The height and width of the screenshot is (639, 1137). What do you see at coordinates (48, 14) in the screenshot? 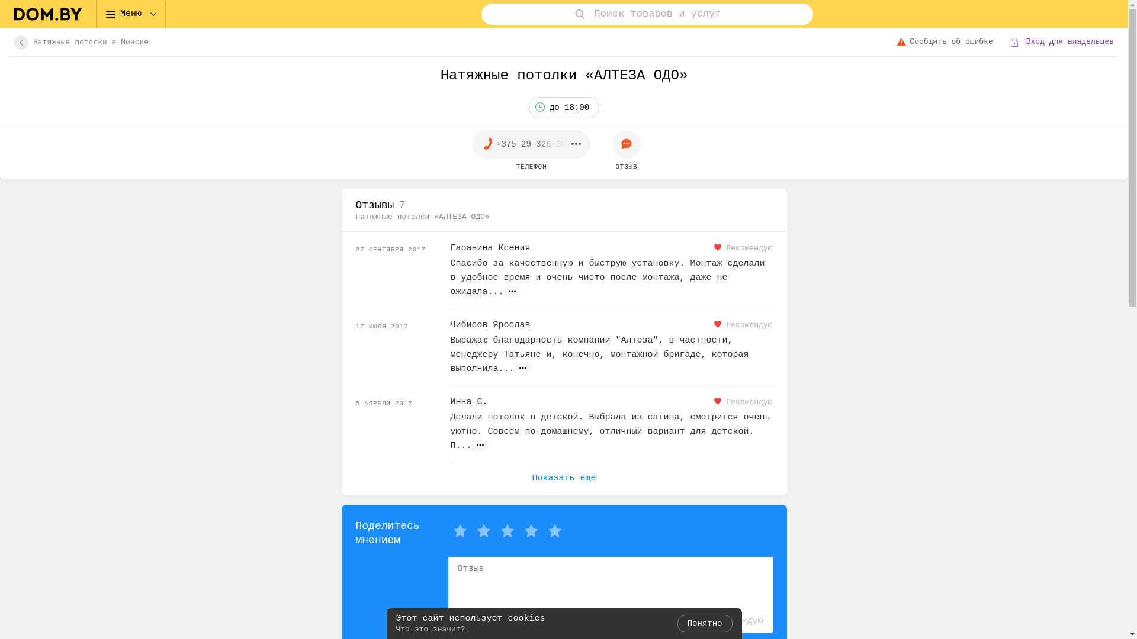
I see `logo` at bounding box center [48, 14].